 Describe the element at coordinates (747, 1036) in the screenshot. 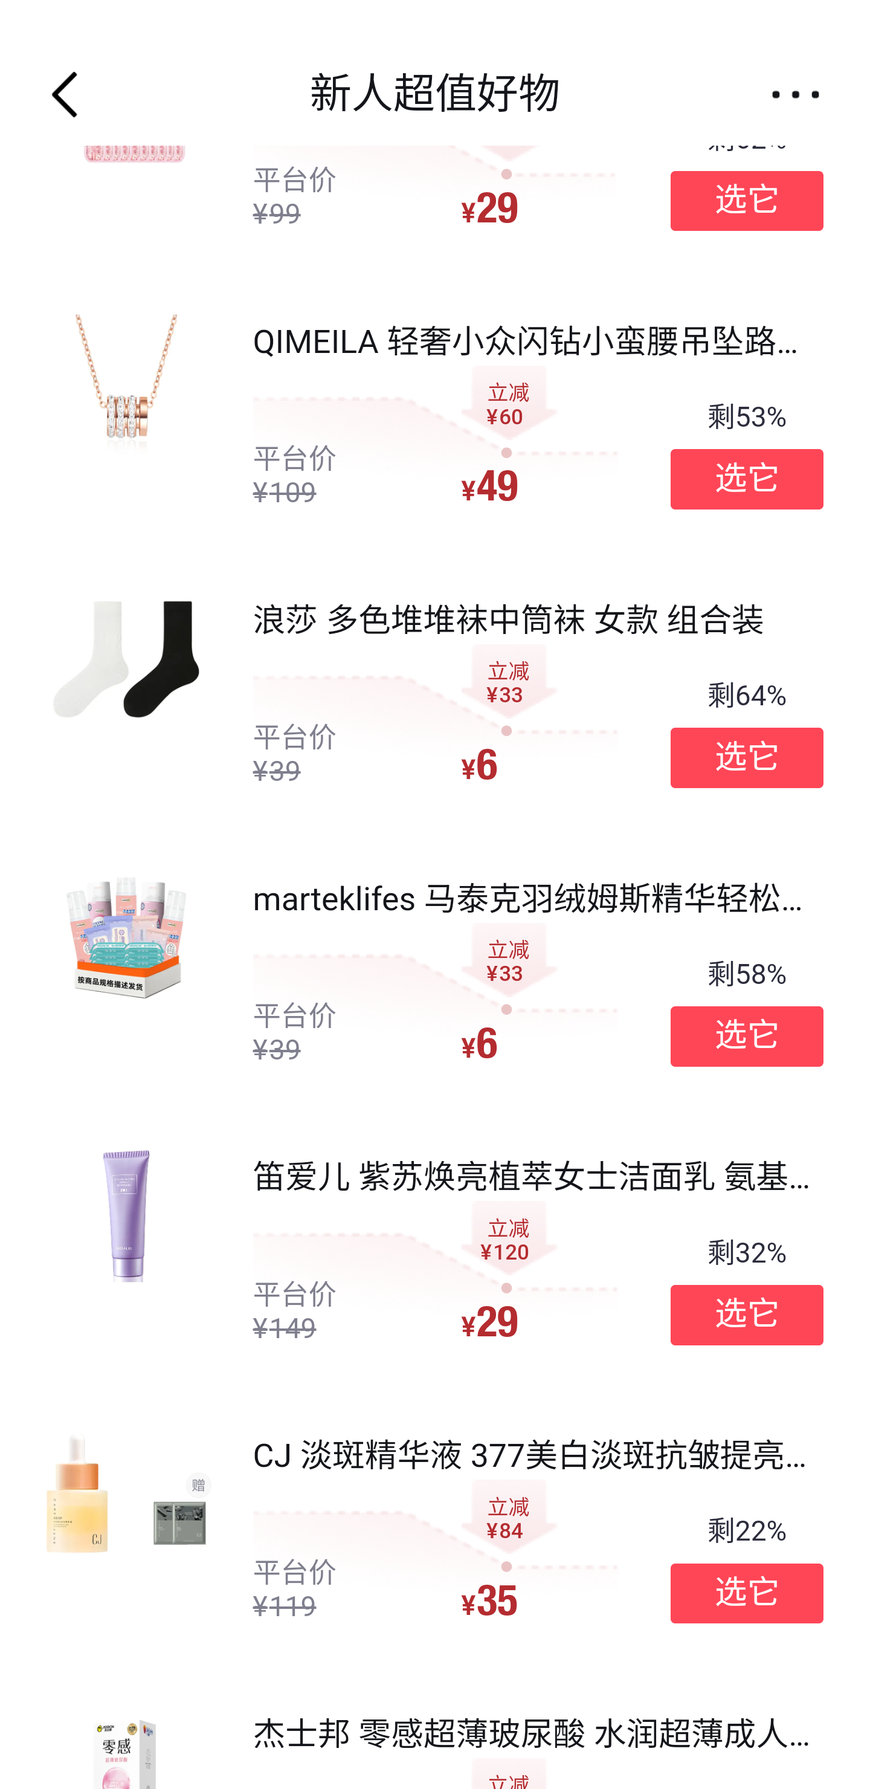

I see `选它` at that location.